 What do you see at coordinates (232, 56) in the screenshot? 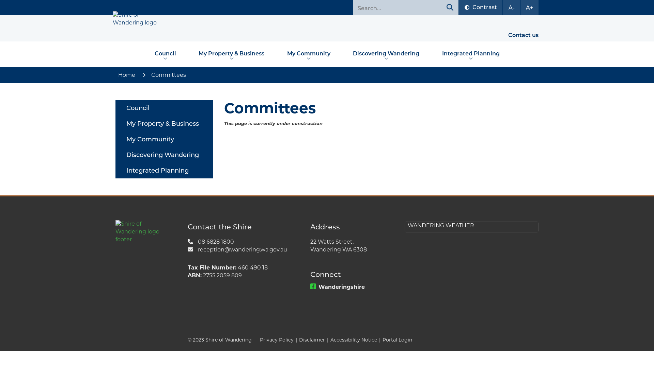
I see `My Property & Business` at bounding box center [232, 56].